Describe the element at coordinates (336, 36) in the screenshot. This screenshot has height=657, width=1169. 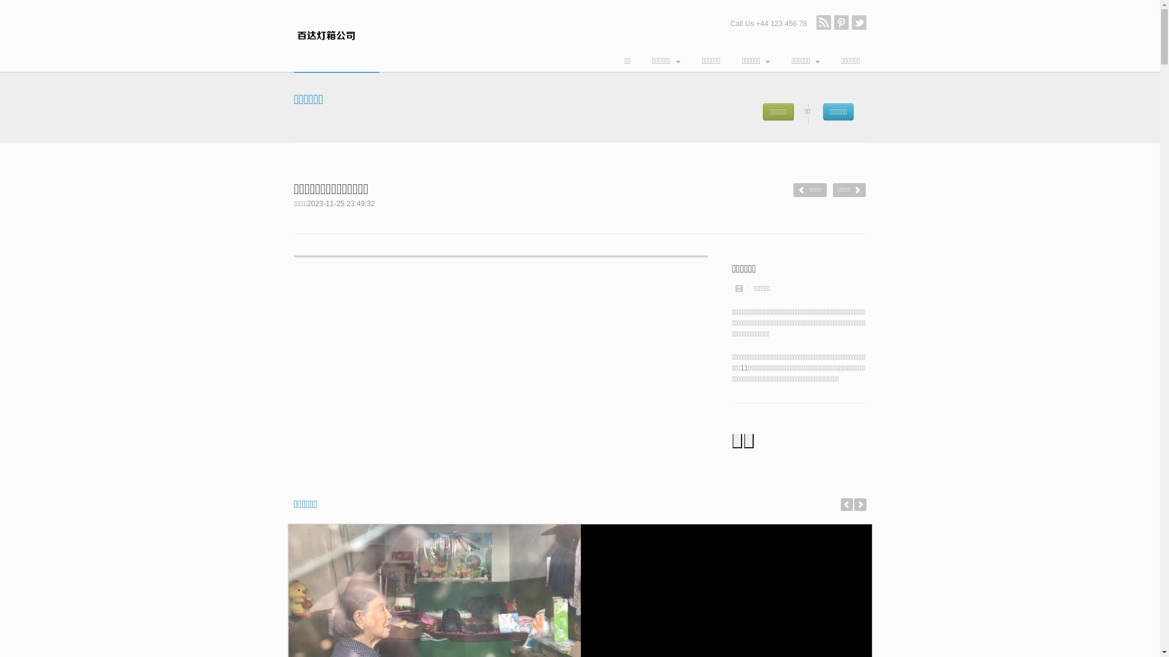
I see `Home` at that location.